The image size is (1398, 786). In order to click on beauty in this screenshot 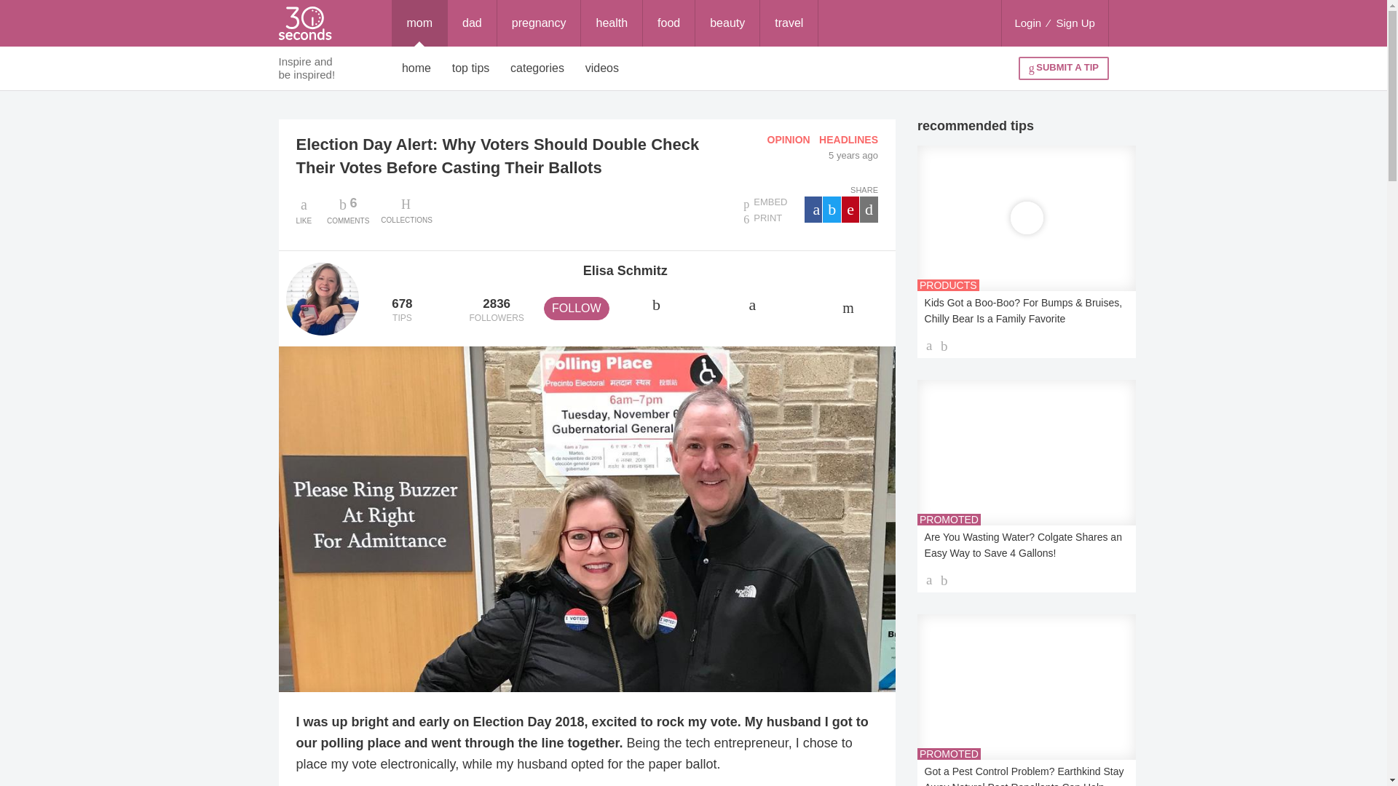, I will do `click(727, 23)`.